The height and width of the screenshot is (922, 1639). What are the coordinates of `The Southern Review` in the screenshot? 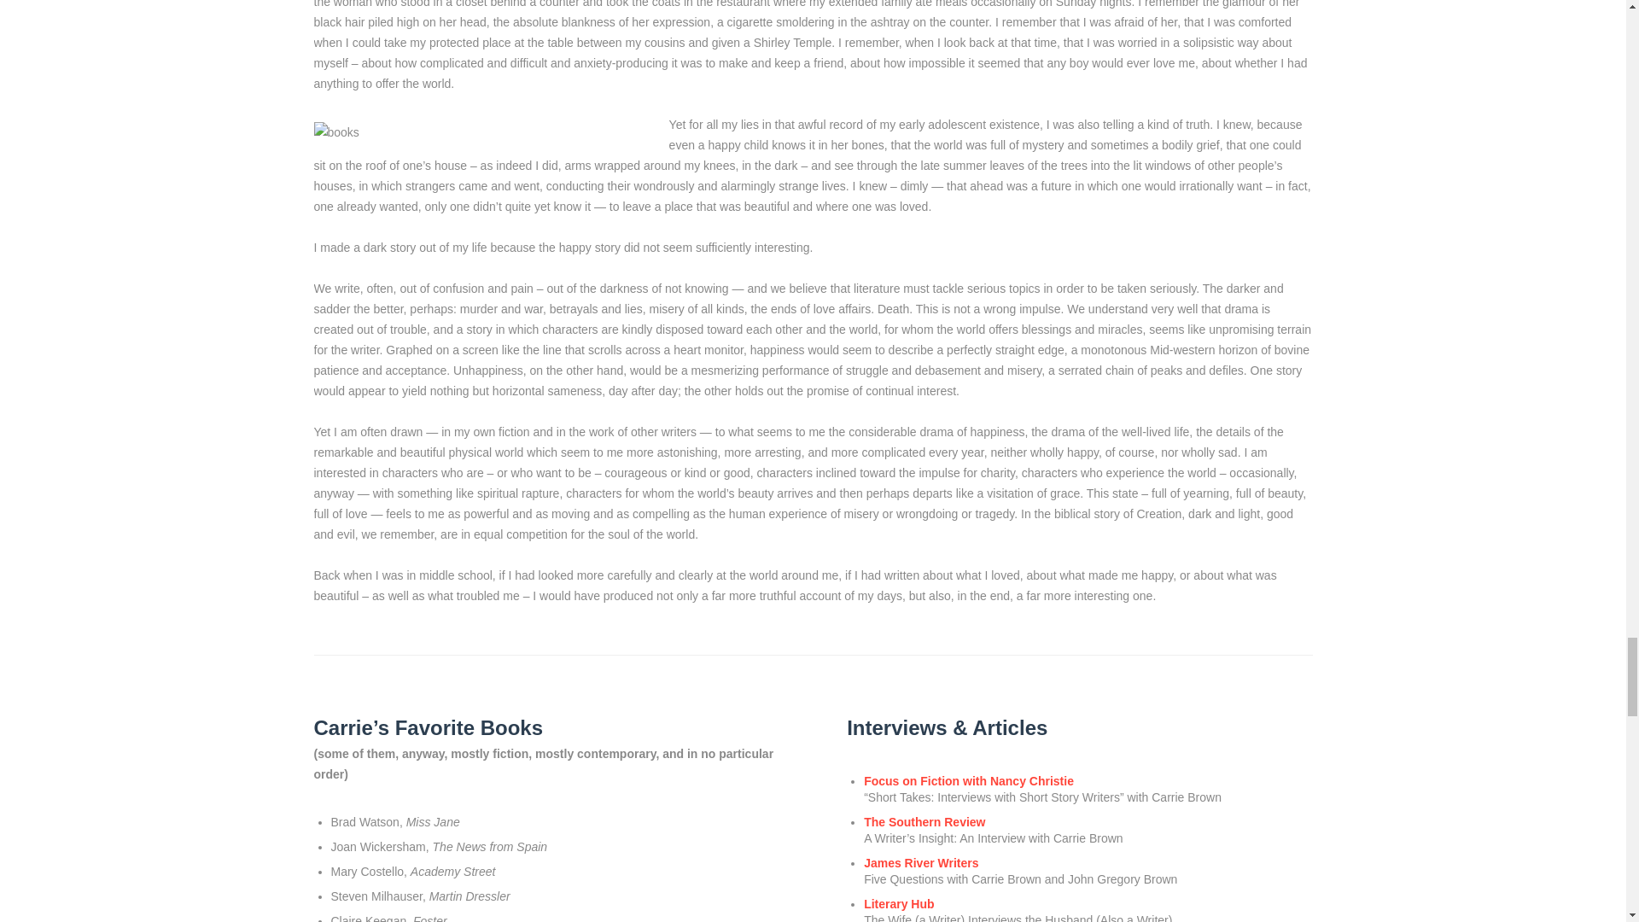 It's located at (924, 821).